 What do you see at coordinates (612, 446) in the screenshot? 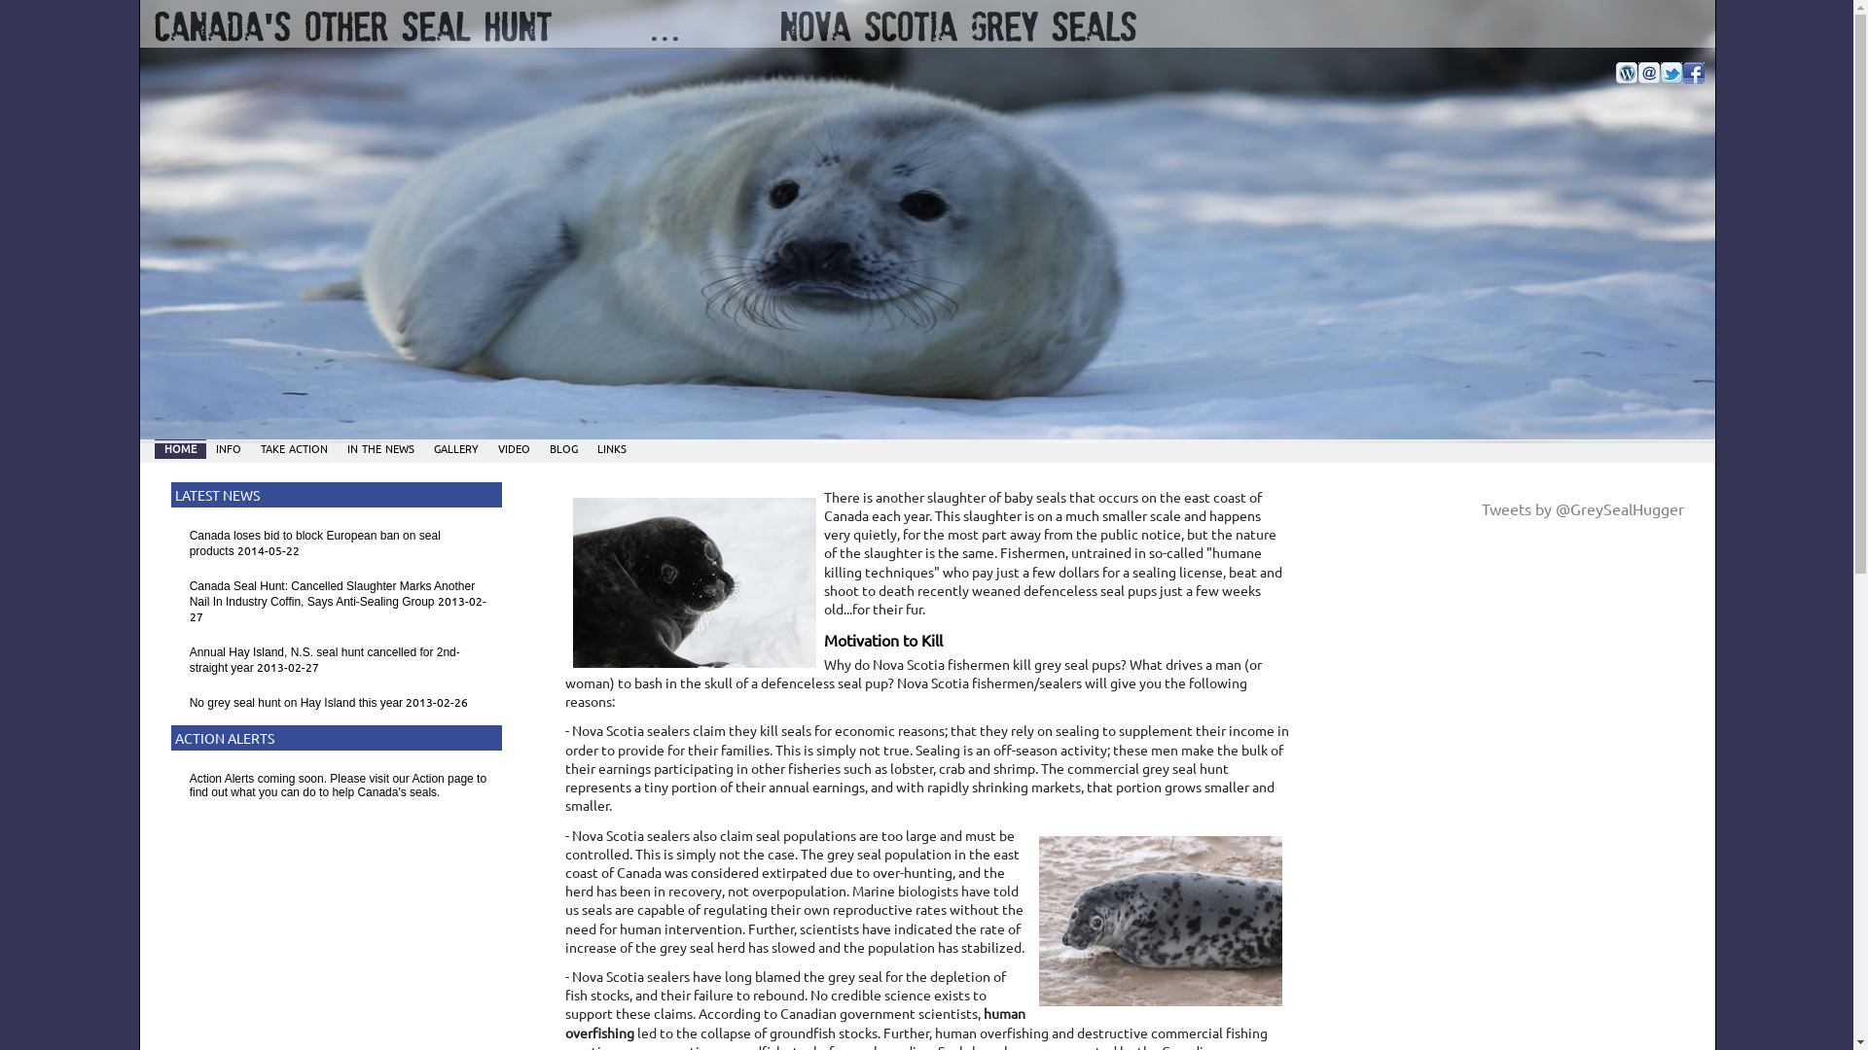
I see `links` at bounding box center [612, 446].